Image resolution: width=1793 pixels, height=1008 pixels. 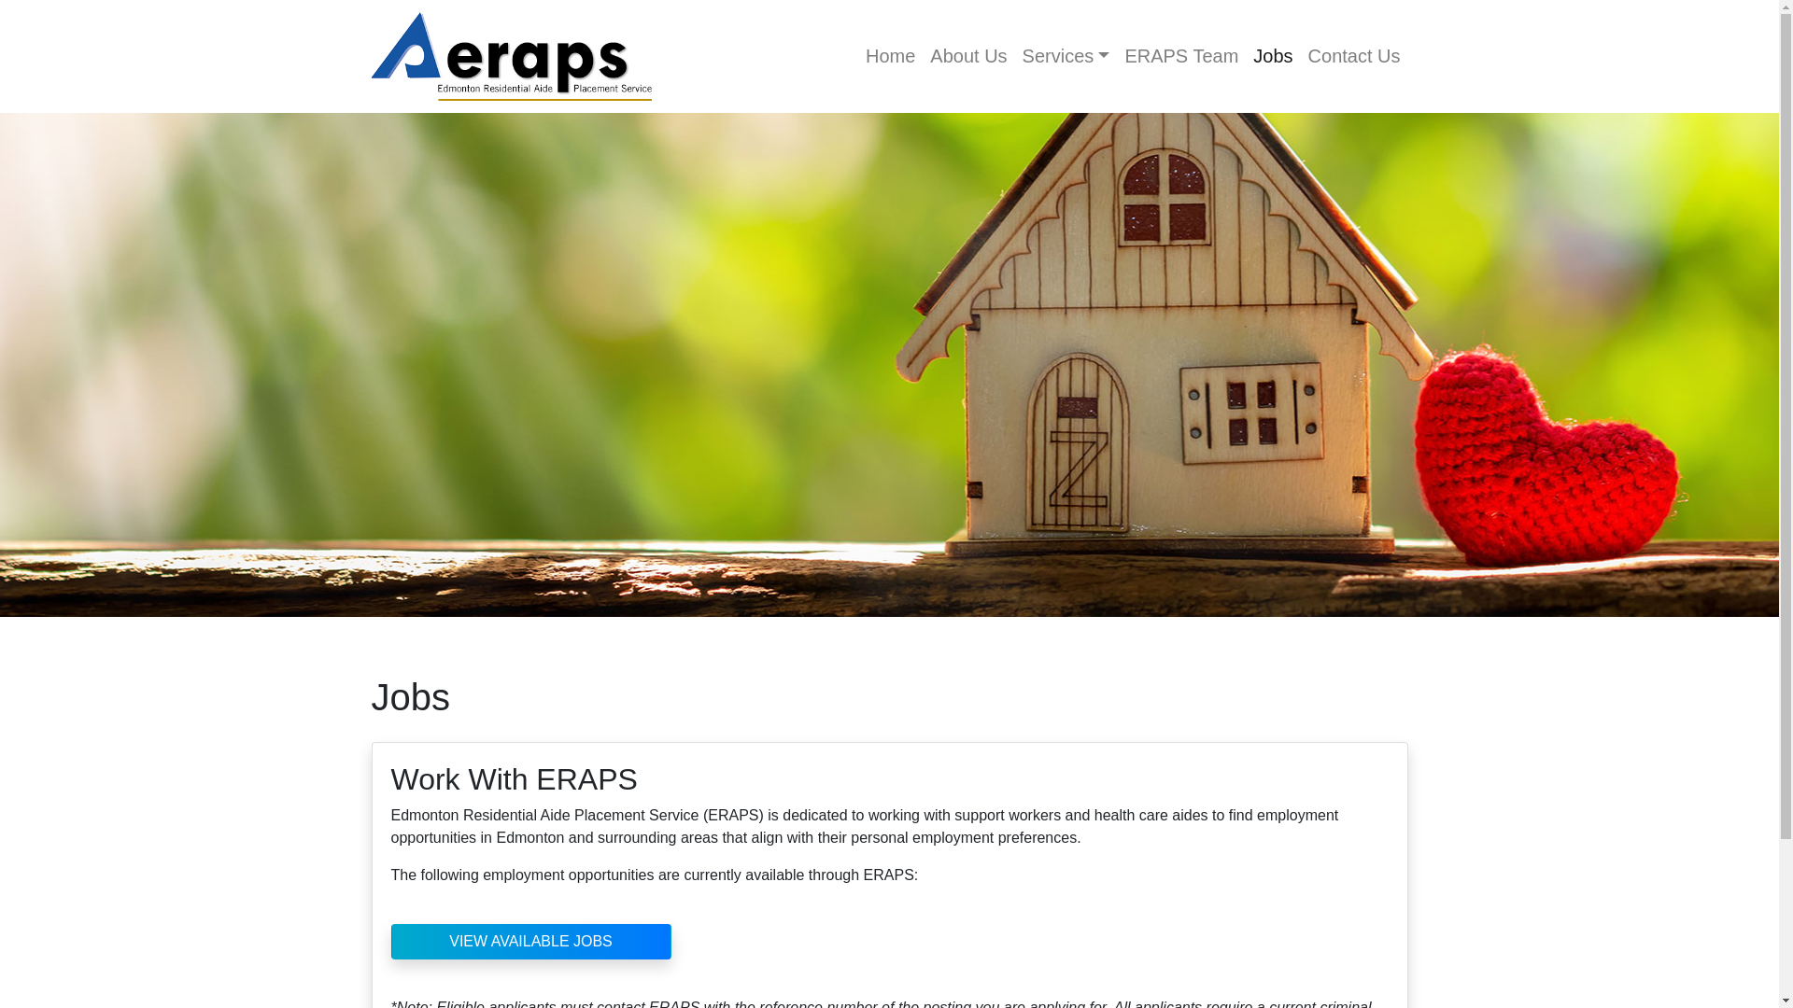 What do you see at coordinates (968, 56) in the screenshot?
I see `About Us` at bounding box center [968, 56].